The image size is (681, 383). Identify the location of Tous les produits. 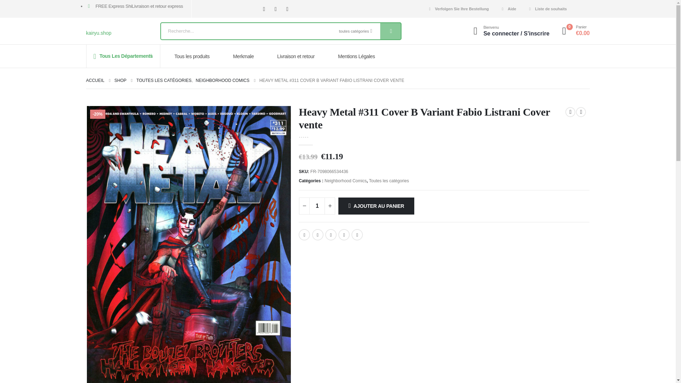
(194, 56).